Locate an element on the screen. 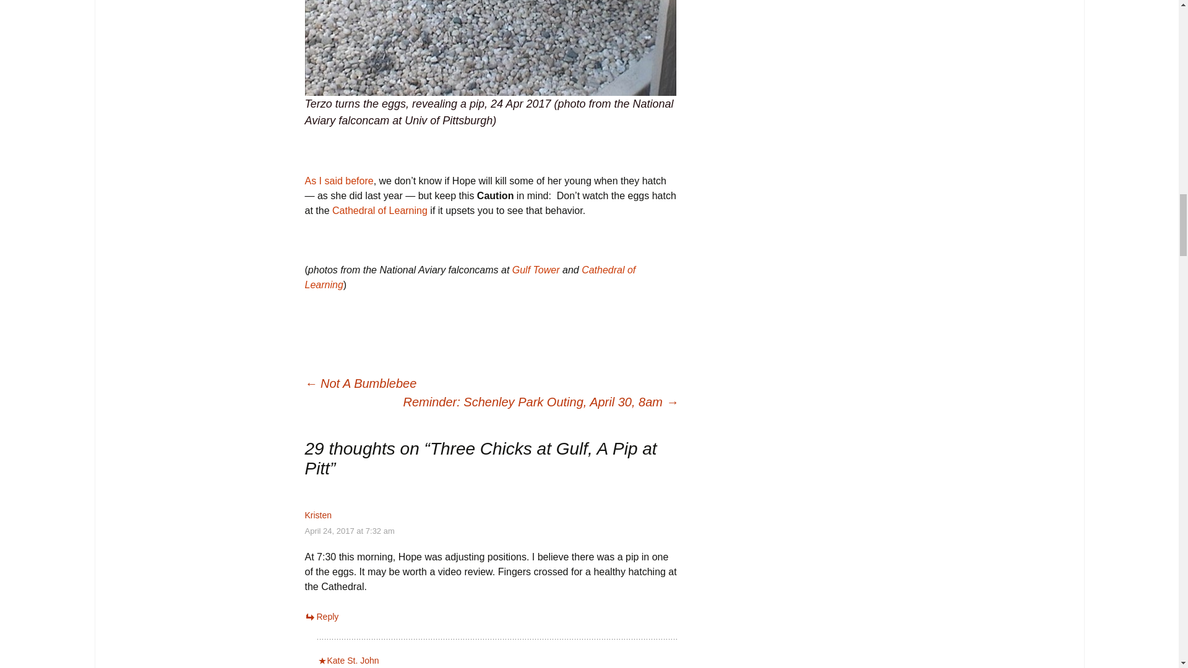 The height and width of the screenshot is (668, 1188). April 24, 2017 at 7:32 am is located at coordinates (349, 531).